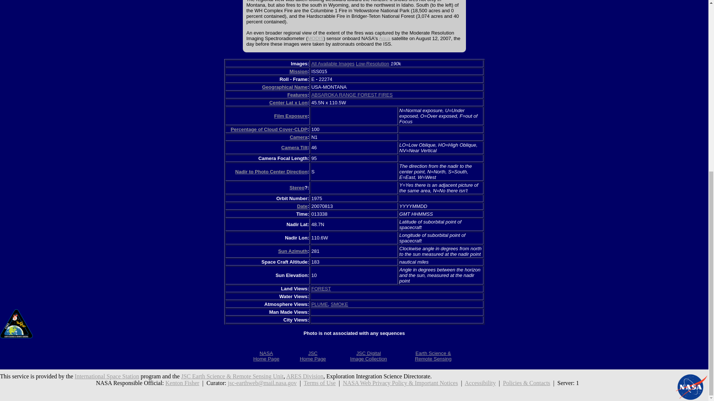 The width and height of the screenshot is (714, 401). Describe the element at coordinates (107, 376) in the screenshot. I see `Features` at that location.